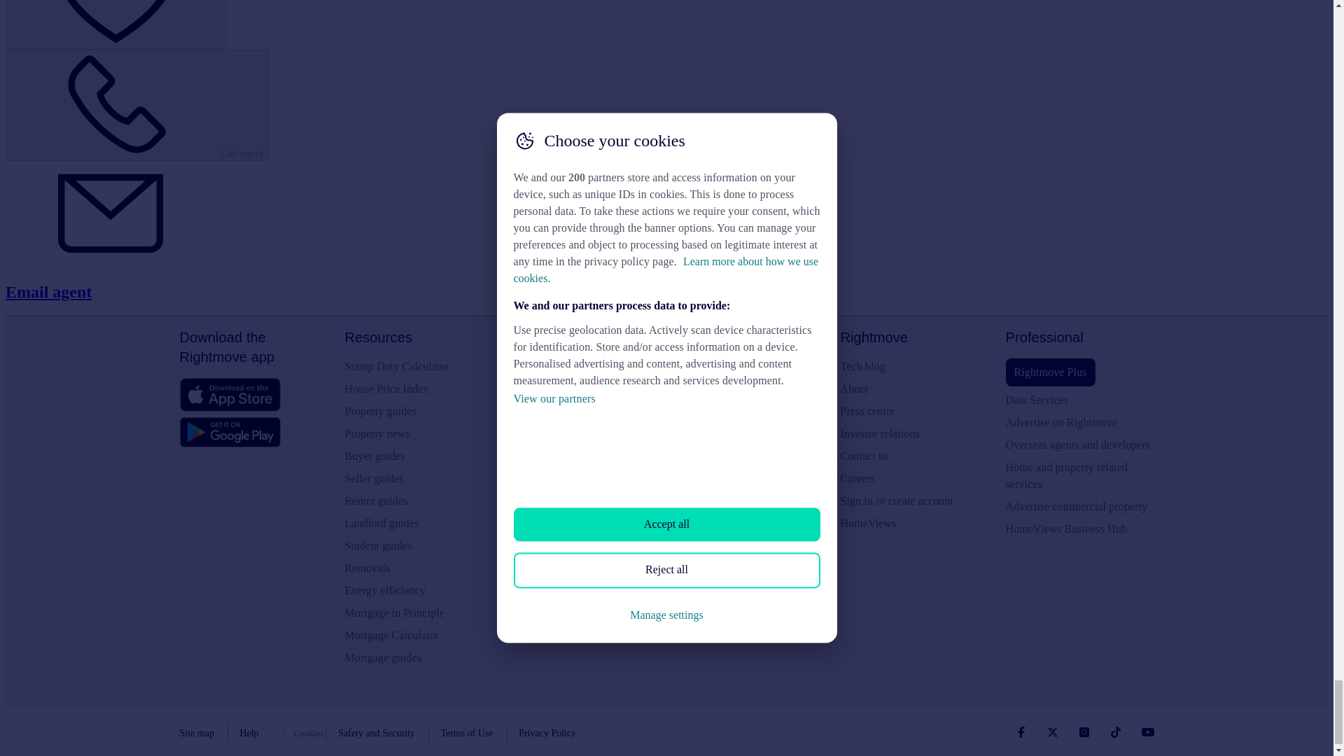  Describe the element at coordinates (419, 524) in the screenshot. I see `Landlord guides` at that location.